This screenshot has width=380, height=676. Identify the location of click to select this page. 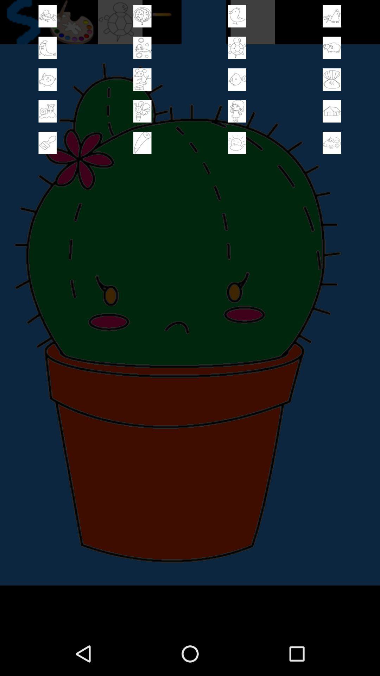
(332, 48).